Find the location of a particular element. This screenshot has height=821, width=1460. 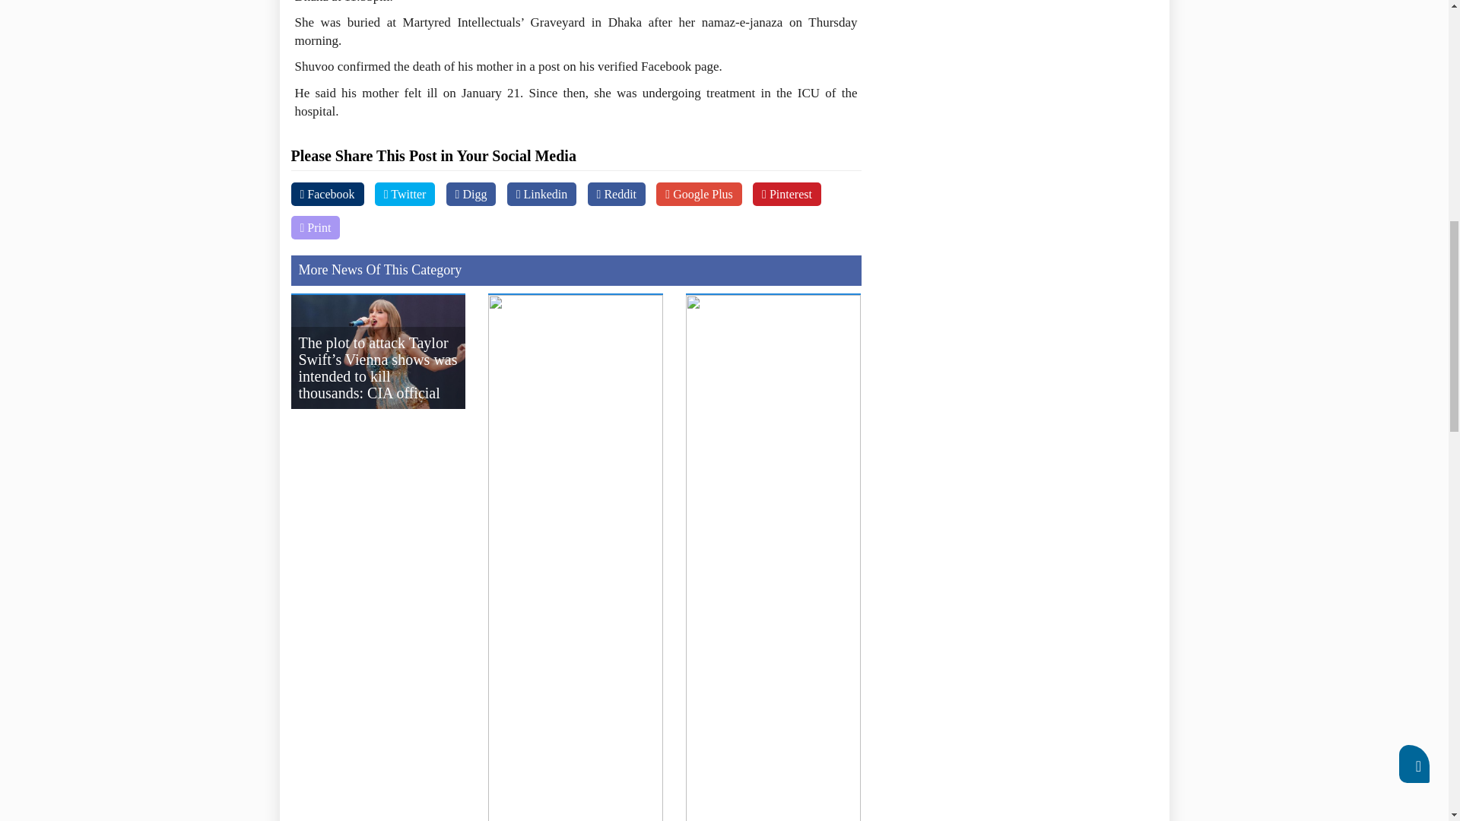

Facebook is located at coordinates (327, 194).